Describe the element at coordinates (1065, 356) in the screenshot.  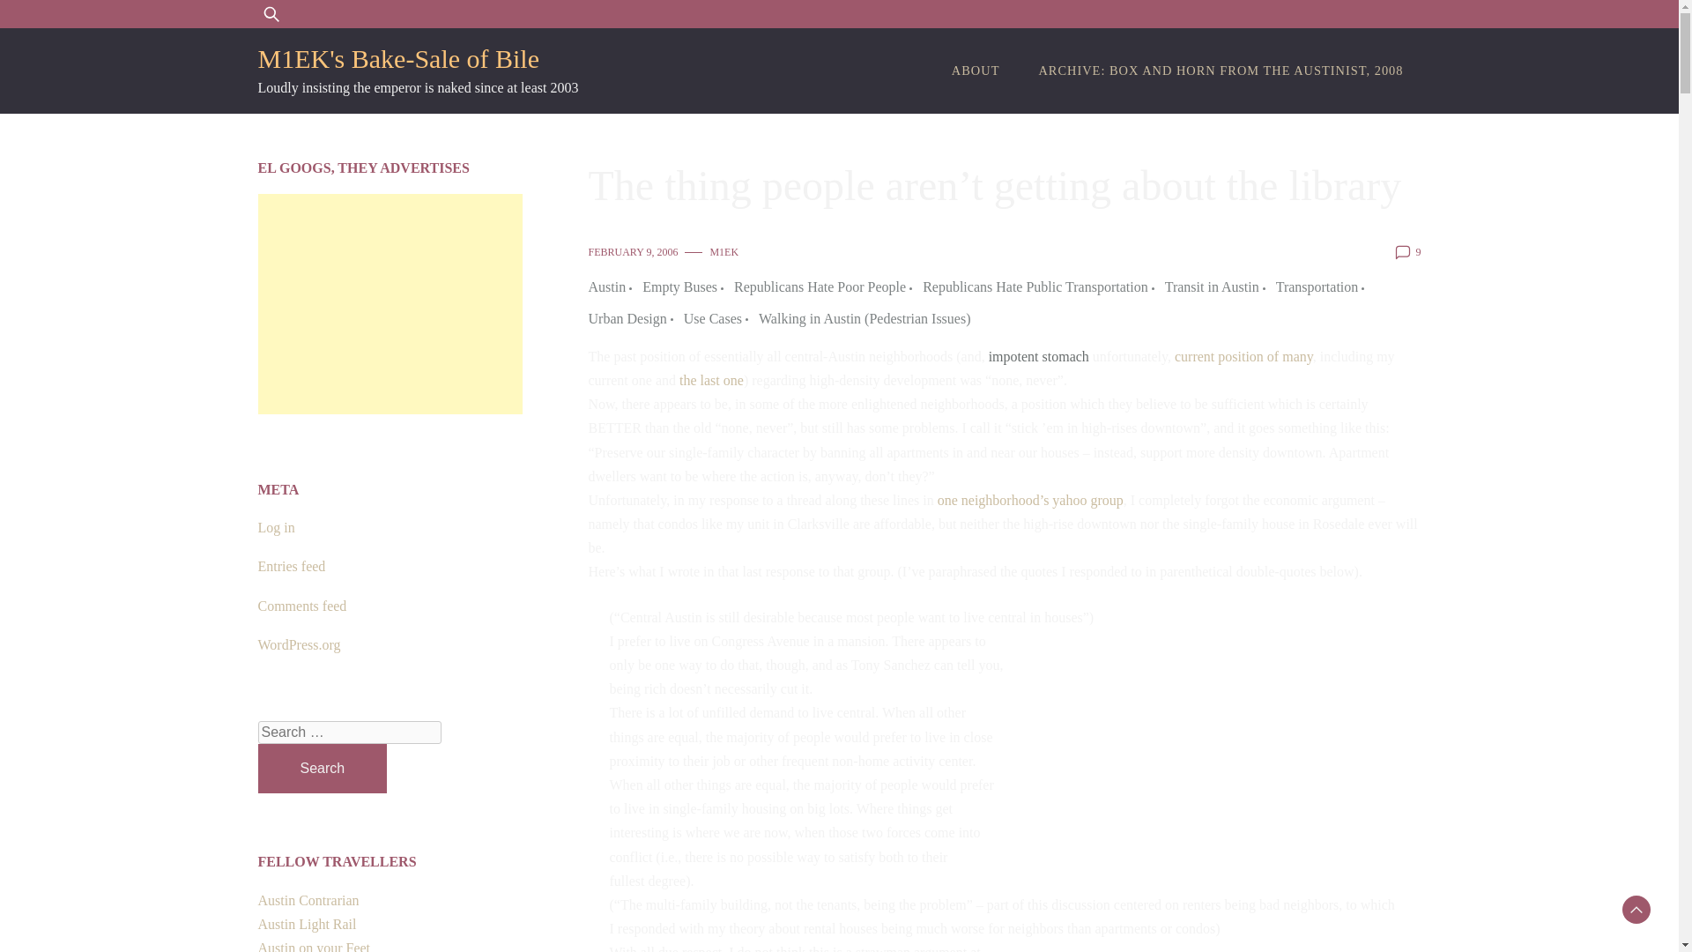
I see `stomach` at that location.